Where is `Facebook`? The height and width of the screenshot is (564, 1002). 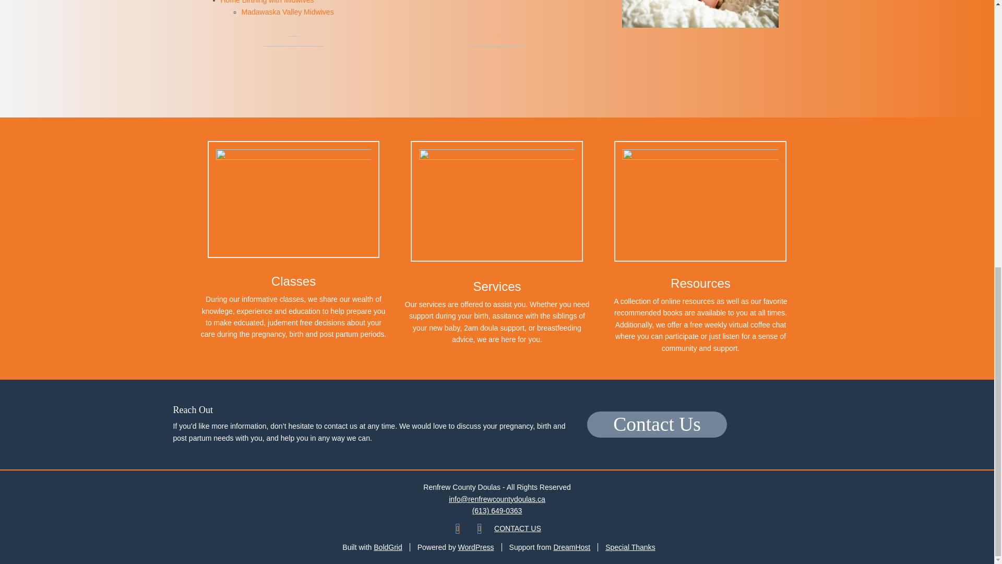
Facebook is located at coordinates (457, 528).